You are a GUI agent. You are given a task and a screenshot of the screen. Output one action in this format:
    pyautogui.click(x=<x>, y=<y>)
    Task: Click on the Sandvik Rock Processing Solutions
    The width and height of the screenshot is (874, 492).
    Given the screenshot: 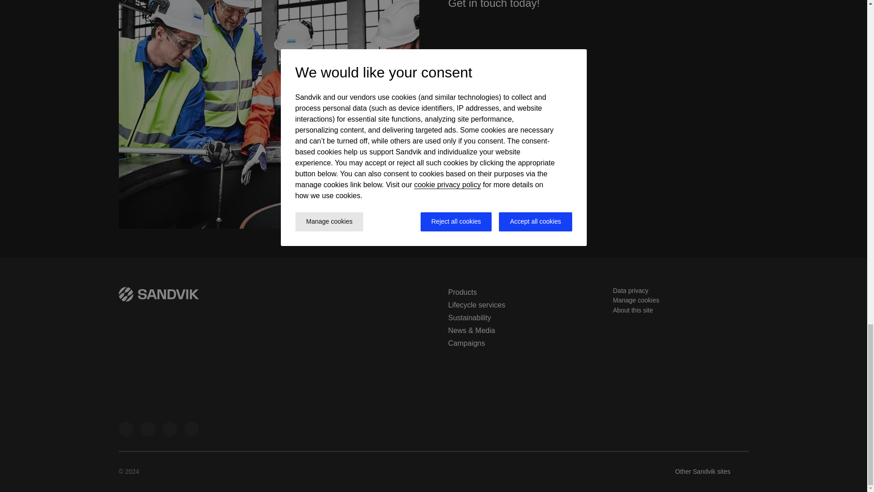 What is the action you would take?
    pyautogui.click(x=169, y=429)
    